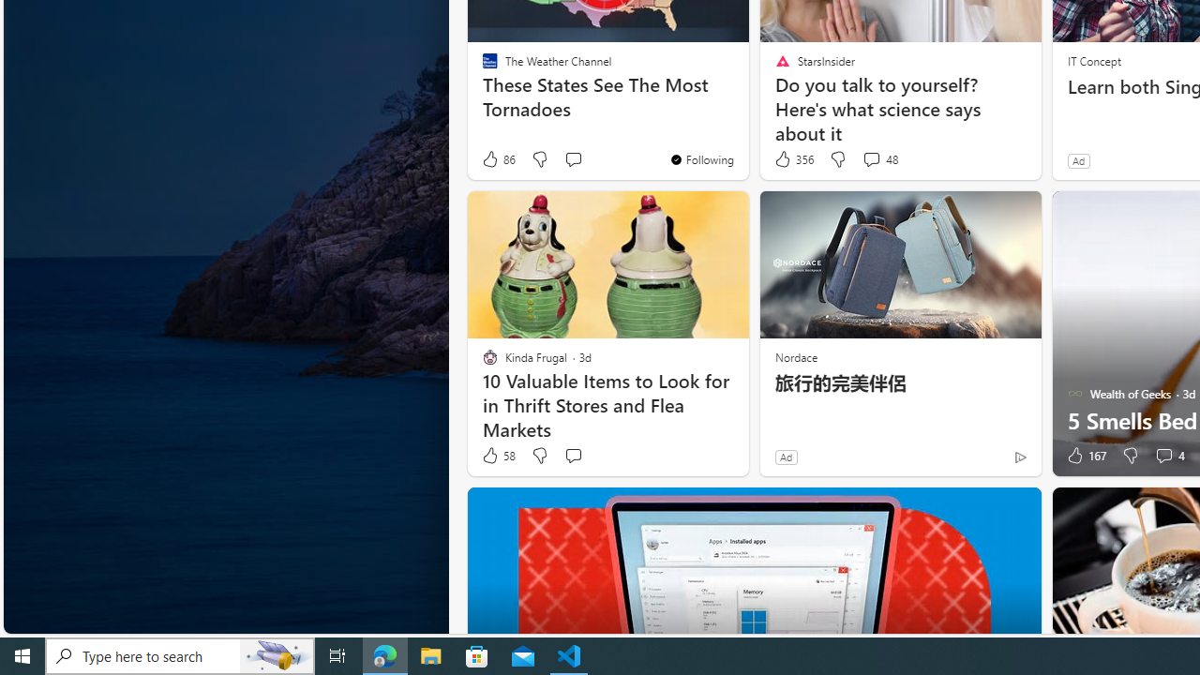 This screenshot has width=1200, height=675. Describe the element at coordinates (1085, 456) in the screenshot. I see `167 Like` at that location.